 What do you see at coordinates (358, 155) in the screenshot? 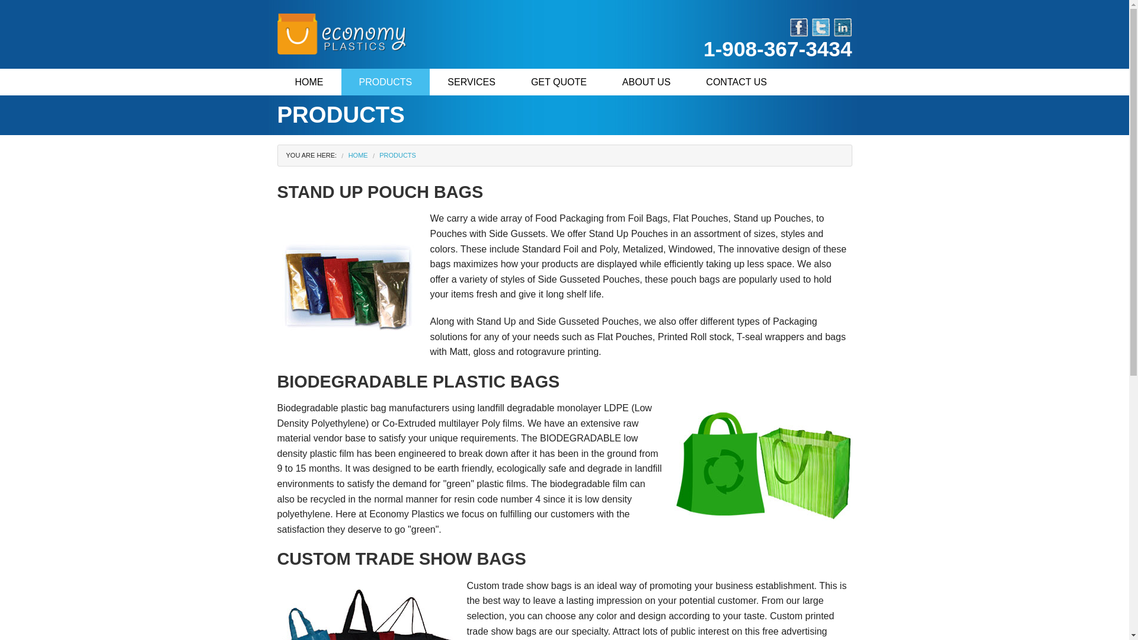
I see `HOME` at bounding box center [358, 155].